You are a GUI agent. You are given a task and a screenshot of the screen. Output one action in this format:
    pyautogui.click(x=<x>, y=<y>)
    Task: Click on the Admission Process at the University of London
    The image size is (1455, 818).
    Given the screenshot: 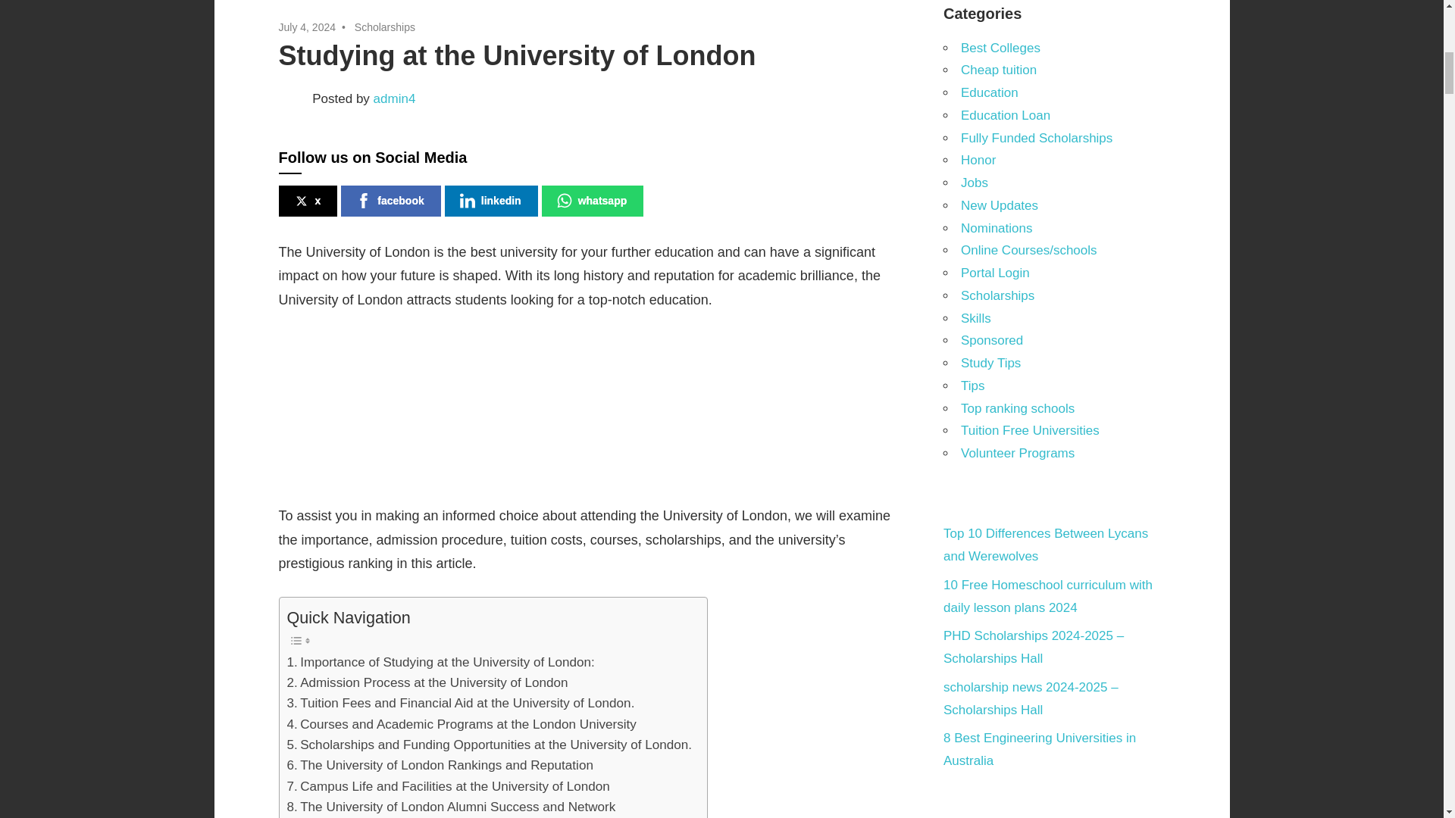 What is the action you would take?
    pyautogui.click(x=427, y=682)
    